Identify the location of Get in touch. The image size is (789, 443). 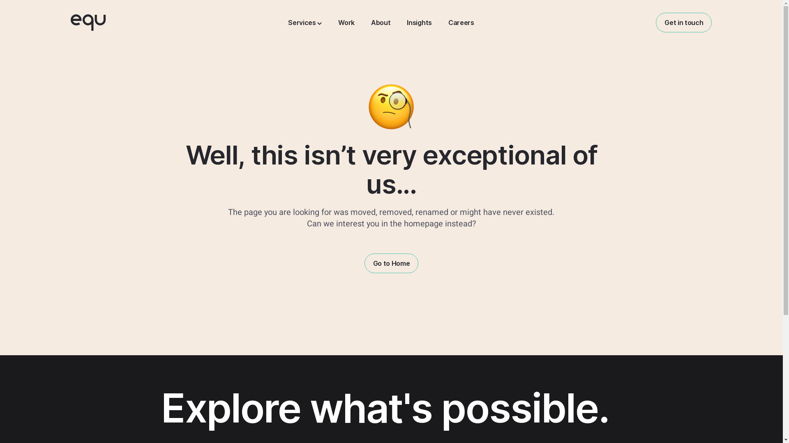
(684, 23).